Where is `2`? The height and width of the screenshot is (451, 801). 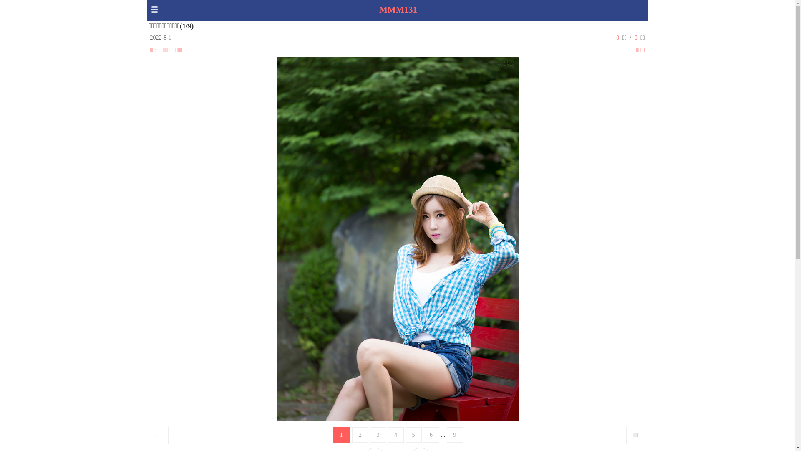
2 is located at coordinates (360, 435).